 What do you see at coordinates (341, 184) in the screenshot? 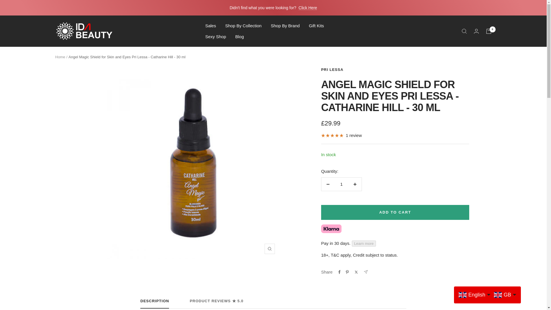
I see `1` at bounding box center [341, 184].